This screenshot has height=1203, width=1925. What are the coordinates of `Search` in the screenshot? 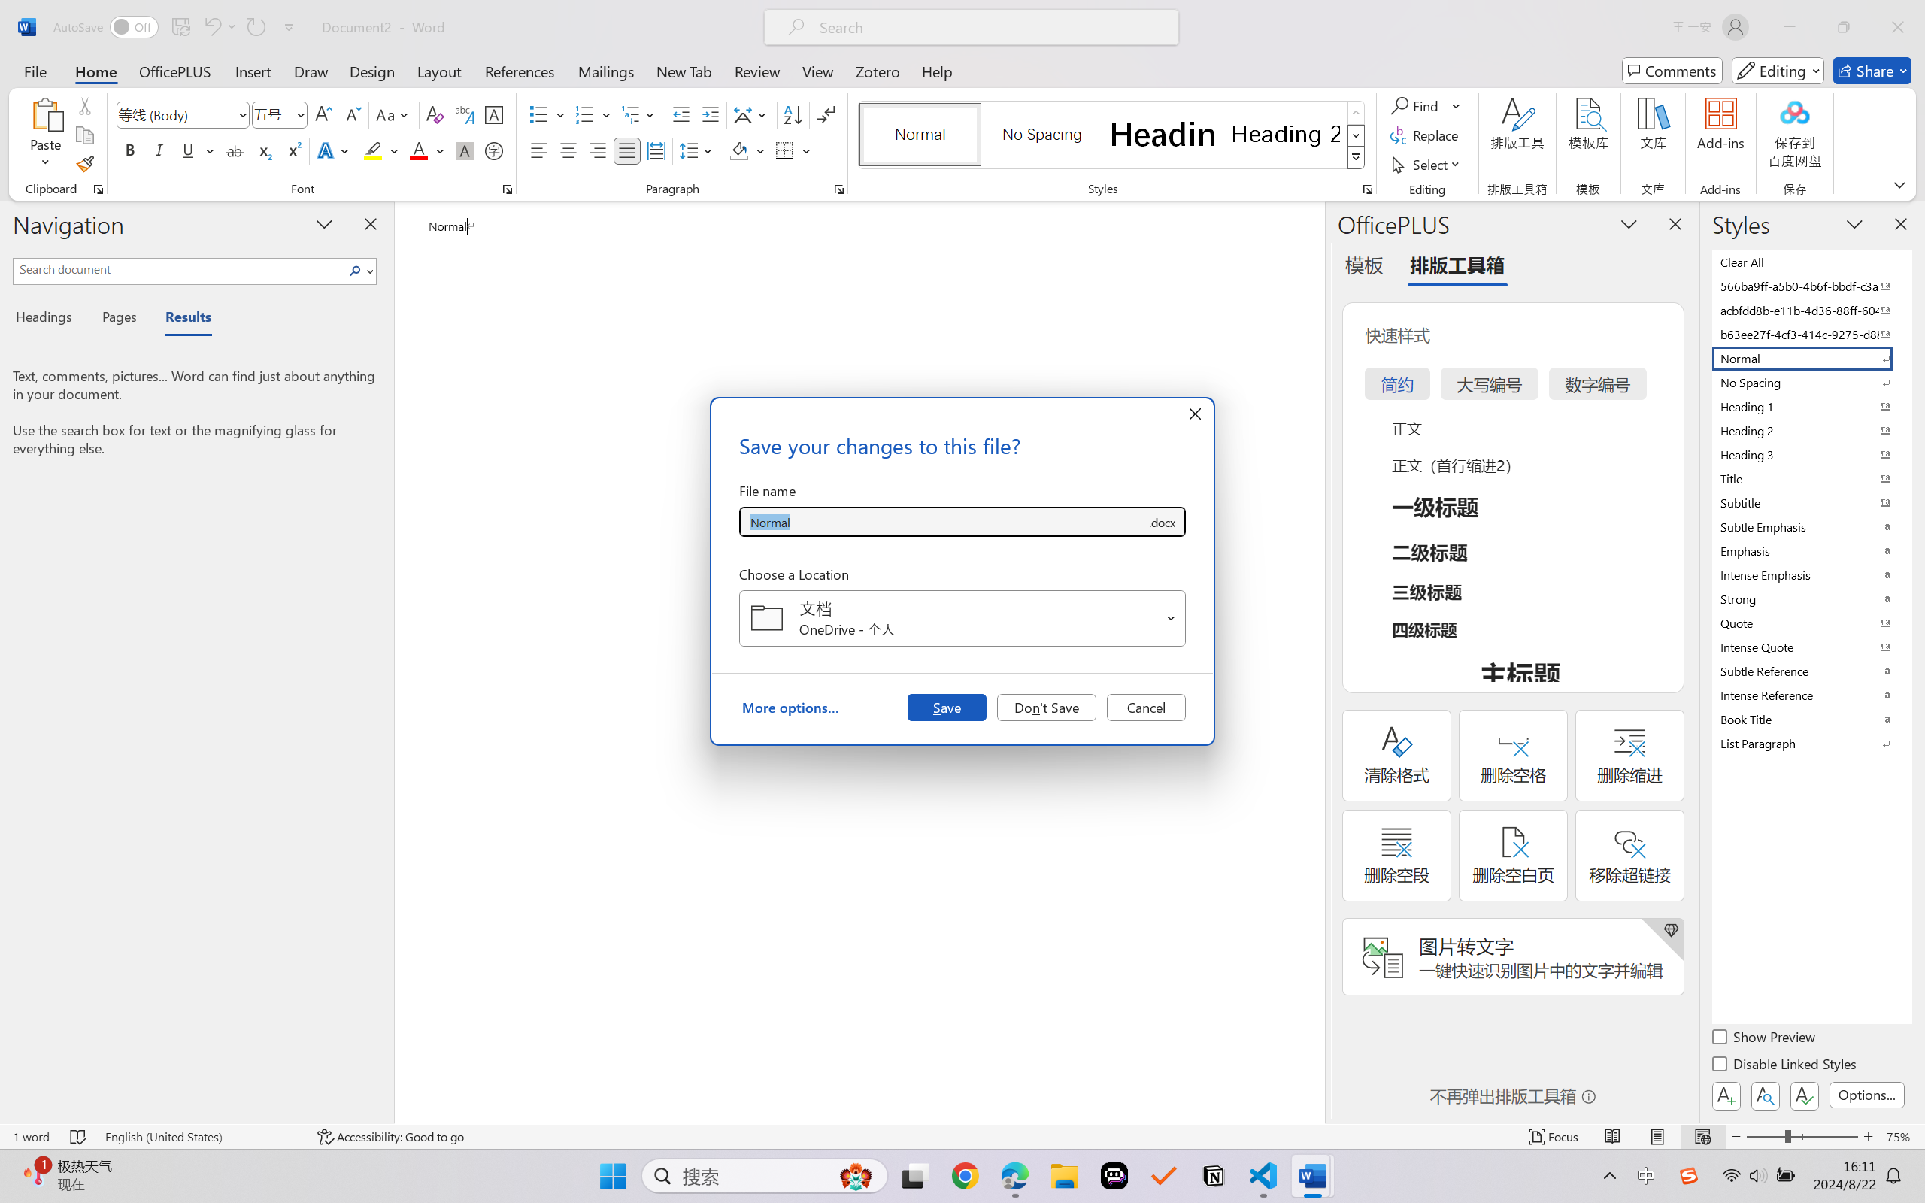 It's located at (356, 271).